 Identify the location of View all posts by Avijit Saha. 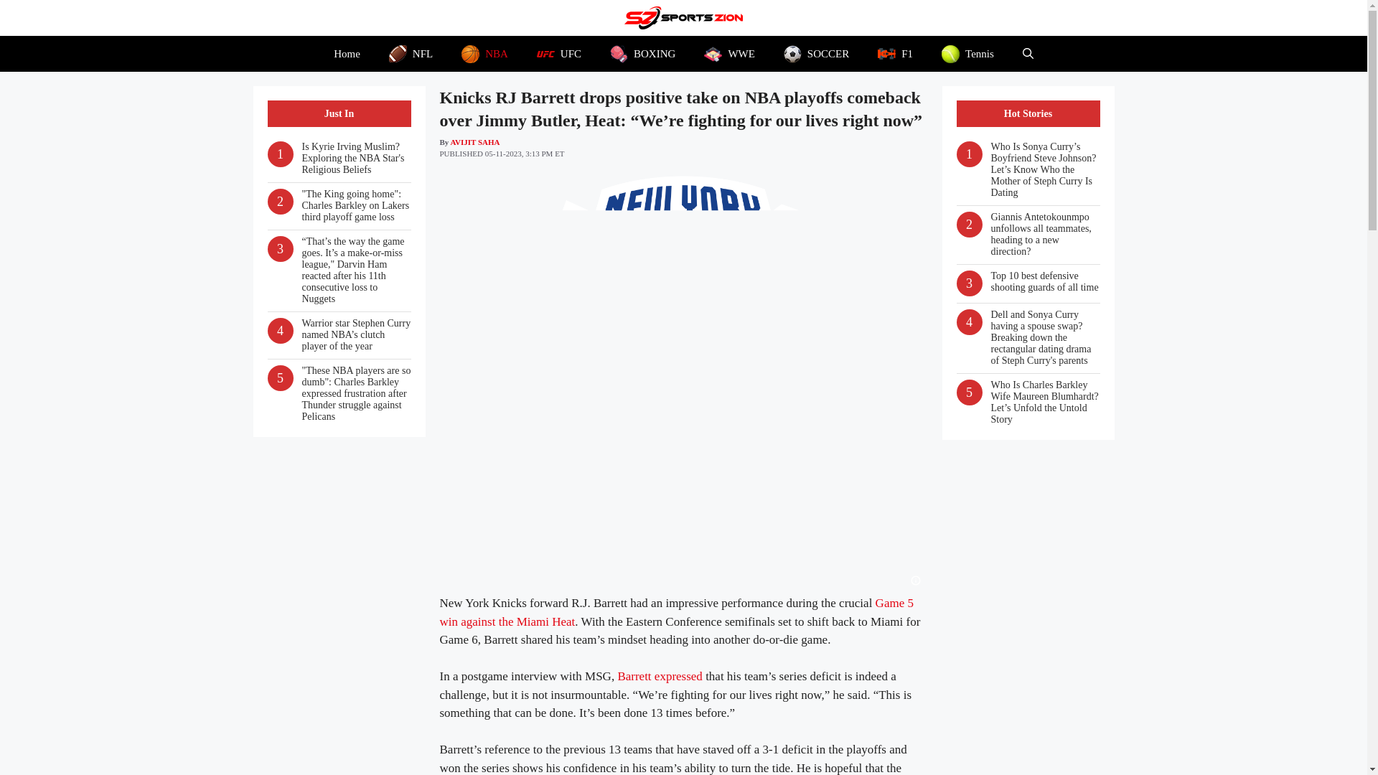
(474, 142).